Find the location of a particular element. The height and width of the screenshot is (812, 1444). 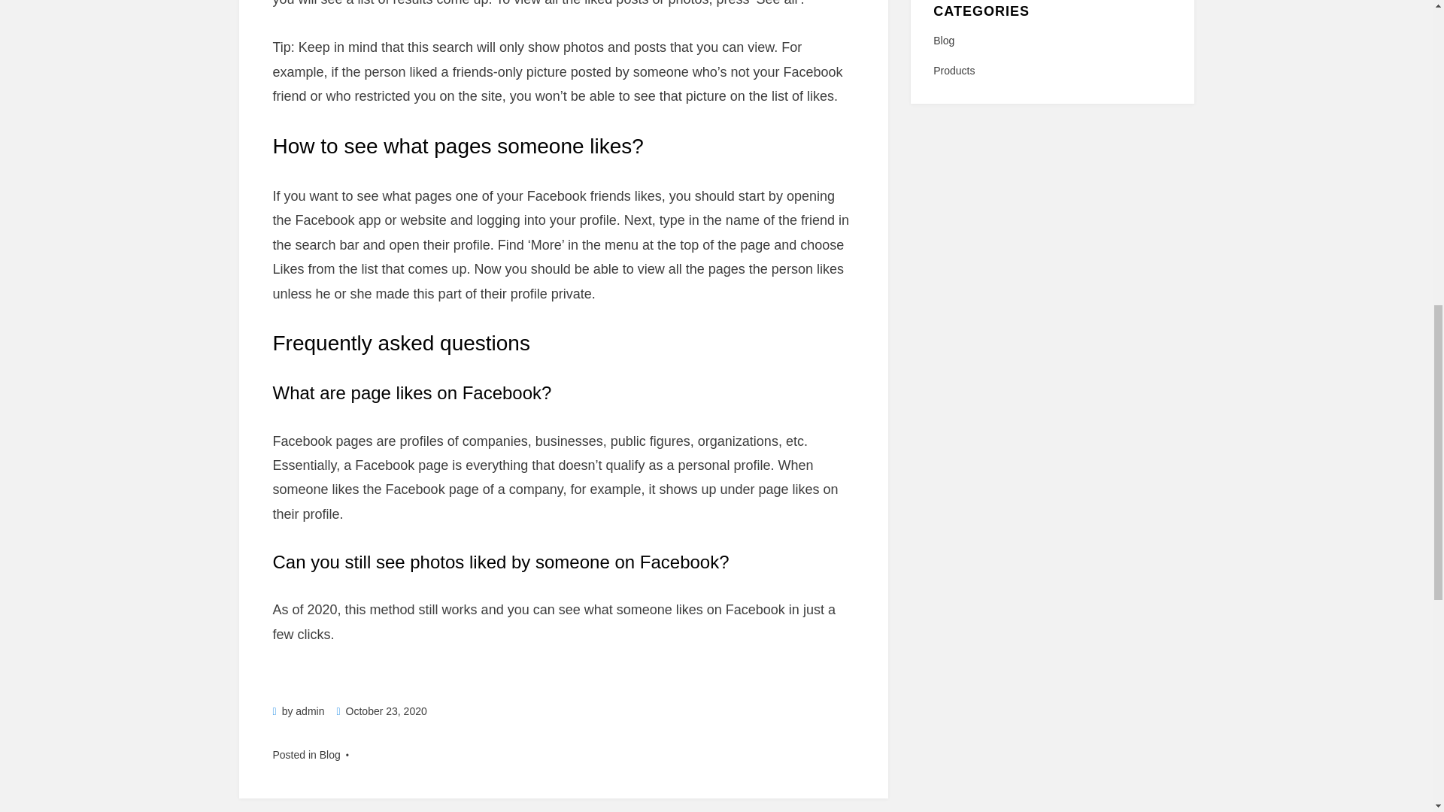

October 23, 2020 is located at coordinates (381, 711).